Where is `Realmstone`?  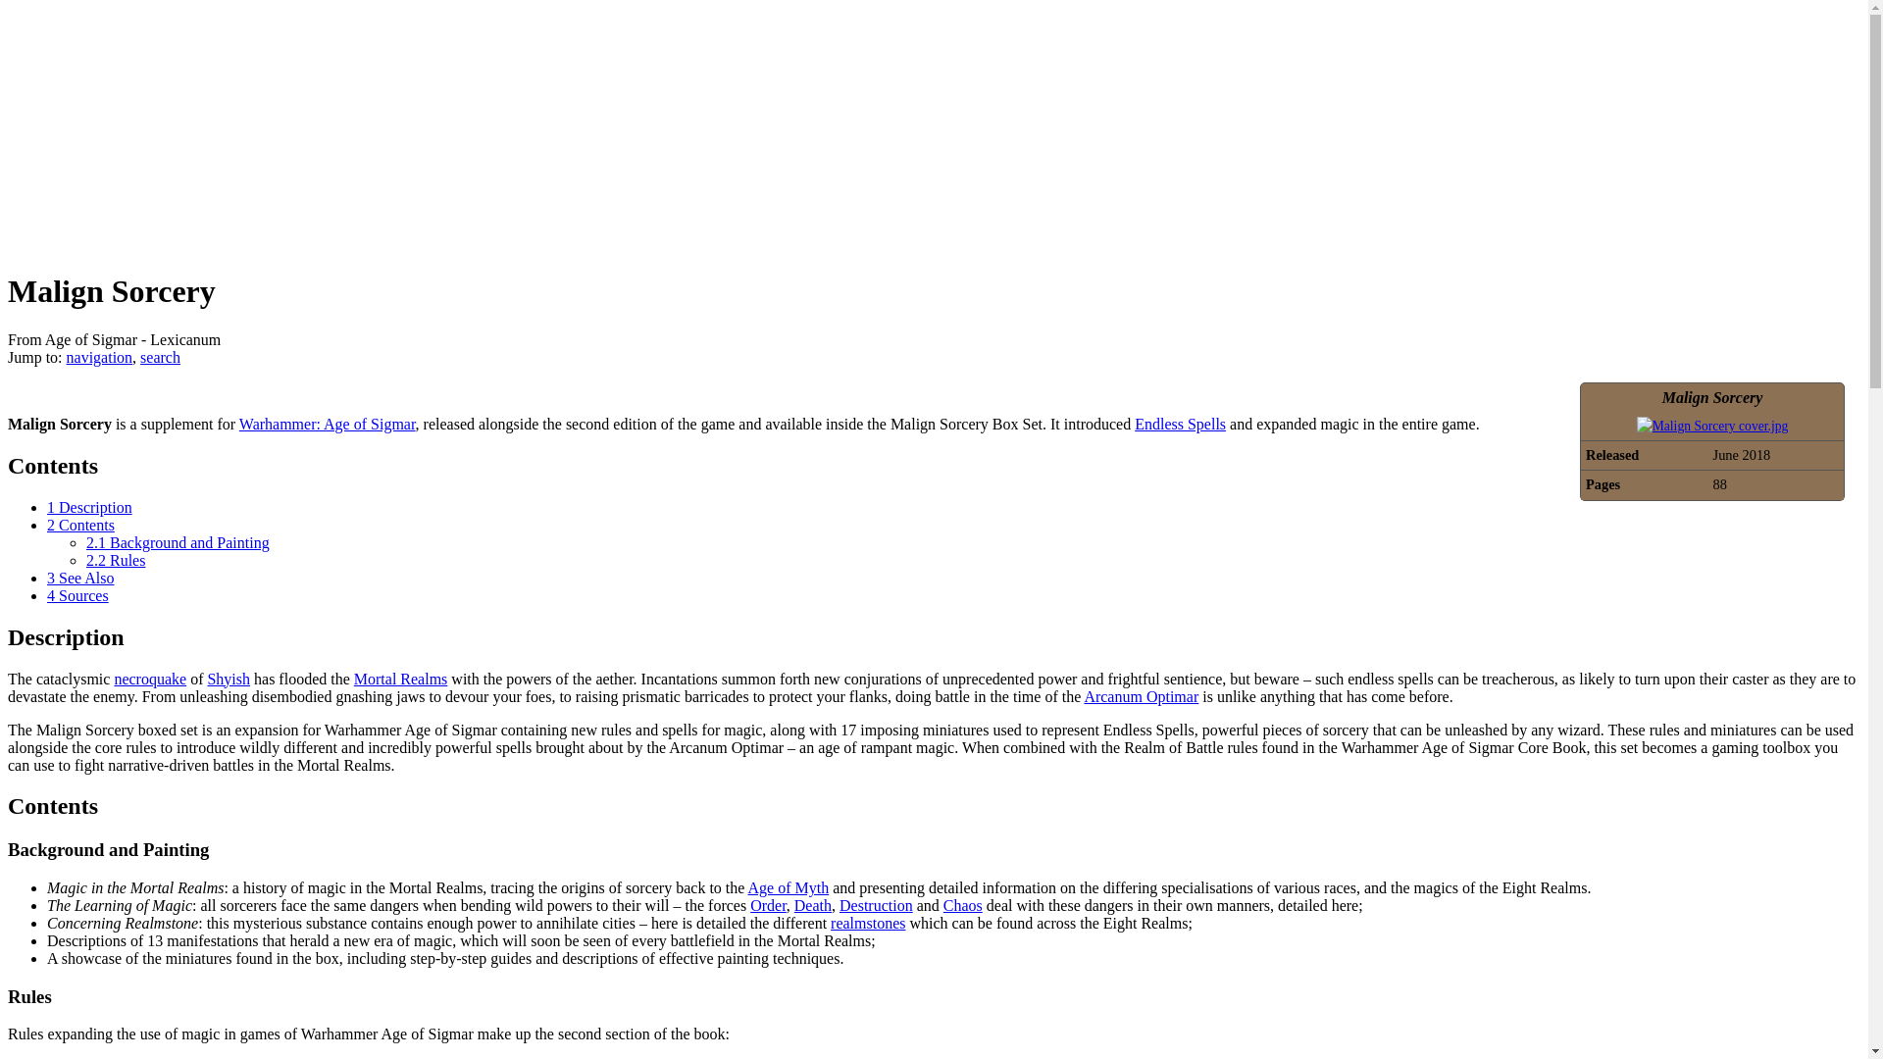
Realmstone is located at coordinates (867, 924).